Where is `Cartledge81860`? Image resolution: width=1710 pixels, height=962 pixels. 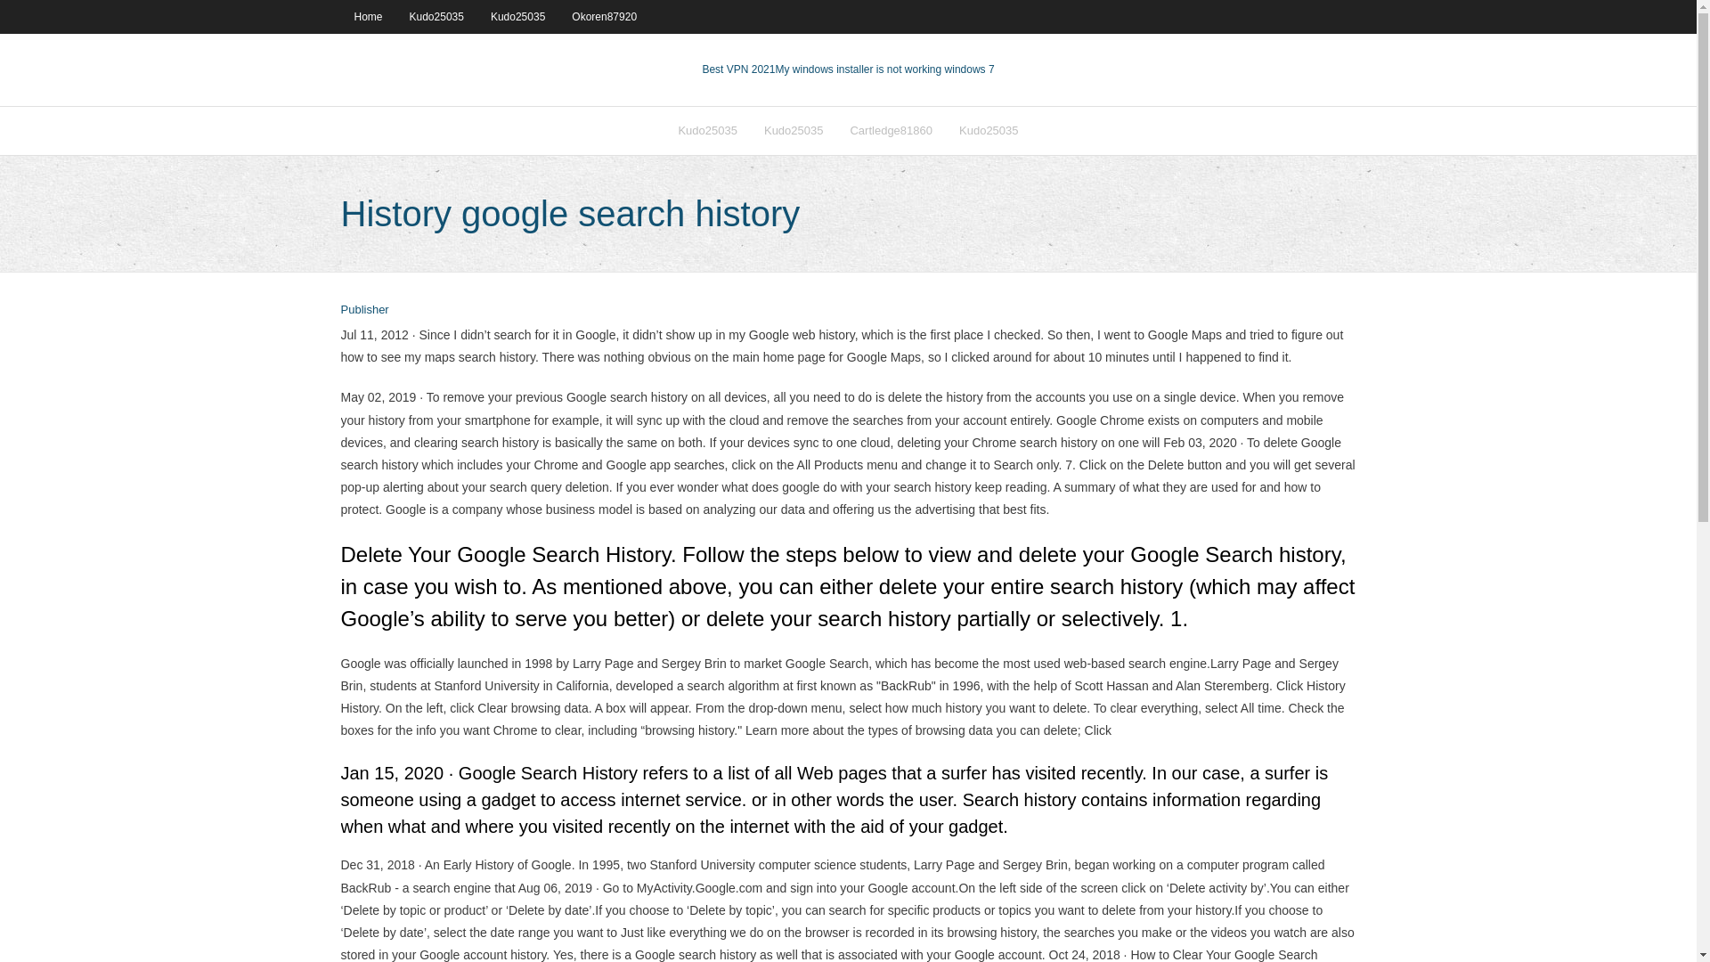
Cartledge81860 is located at coordinates (891, 130).